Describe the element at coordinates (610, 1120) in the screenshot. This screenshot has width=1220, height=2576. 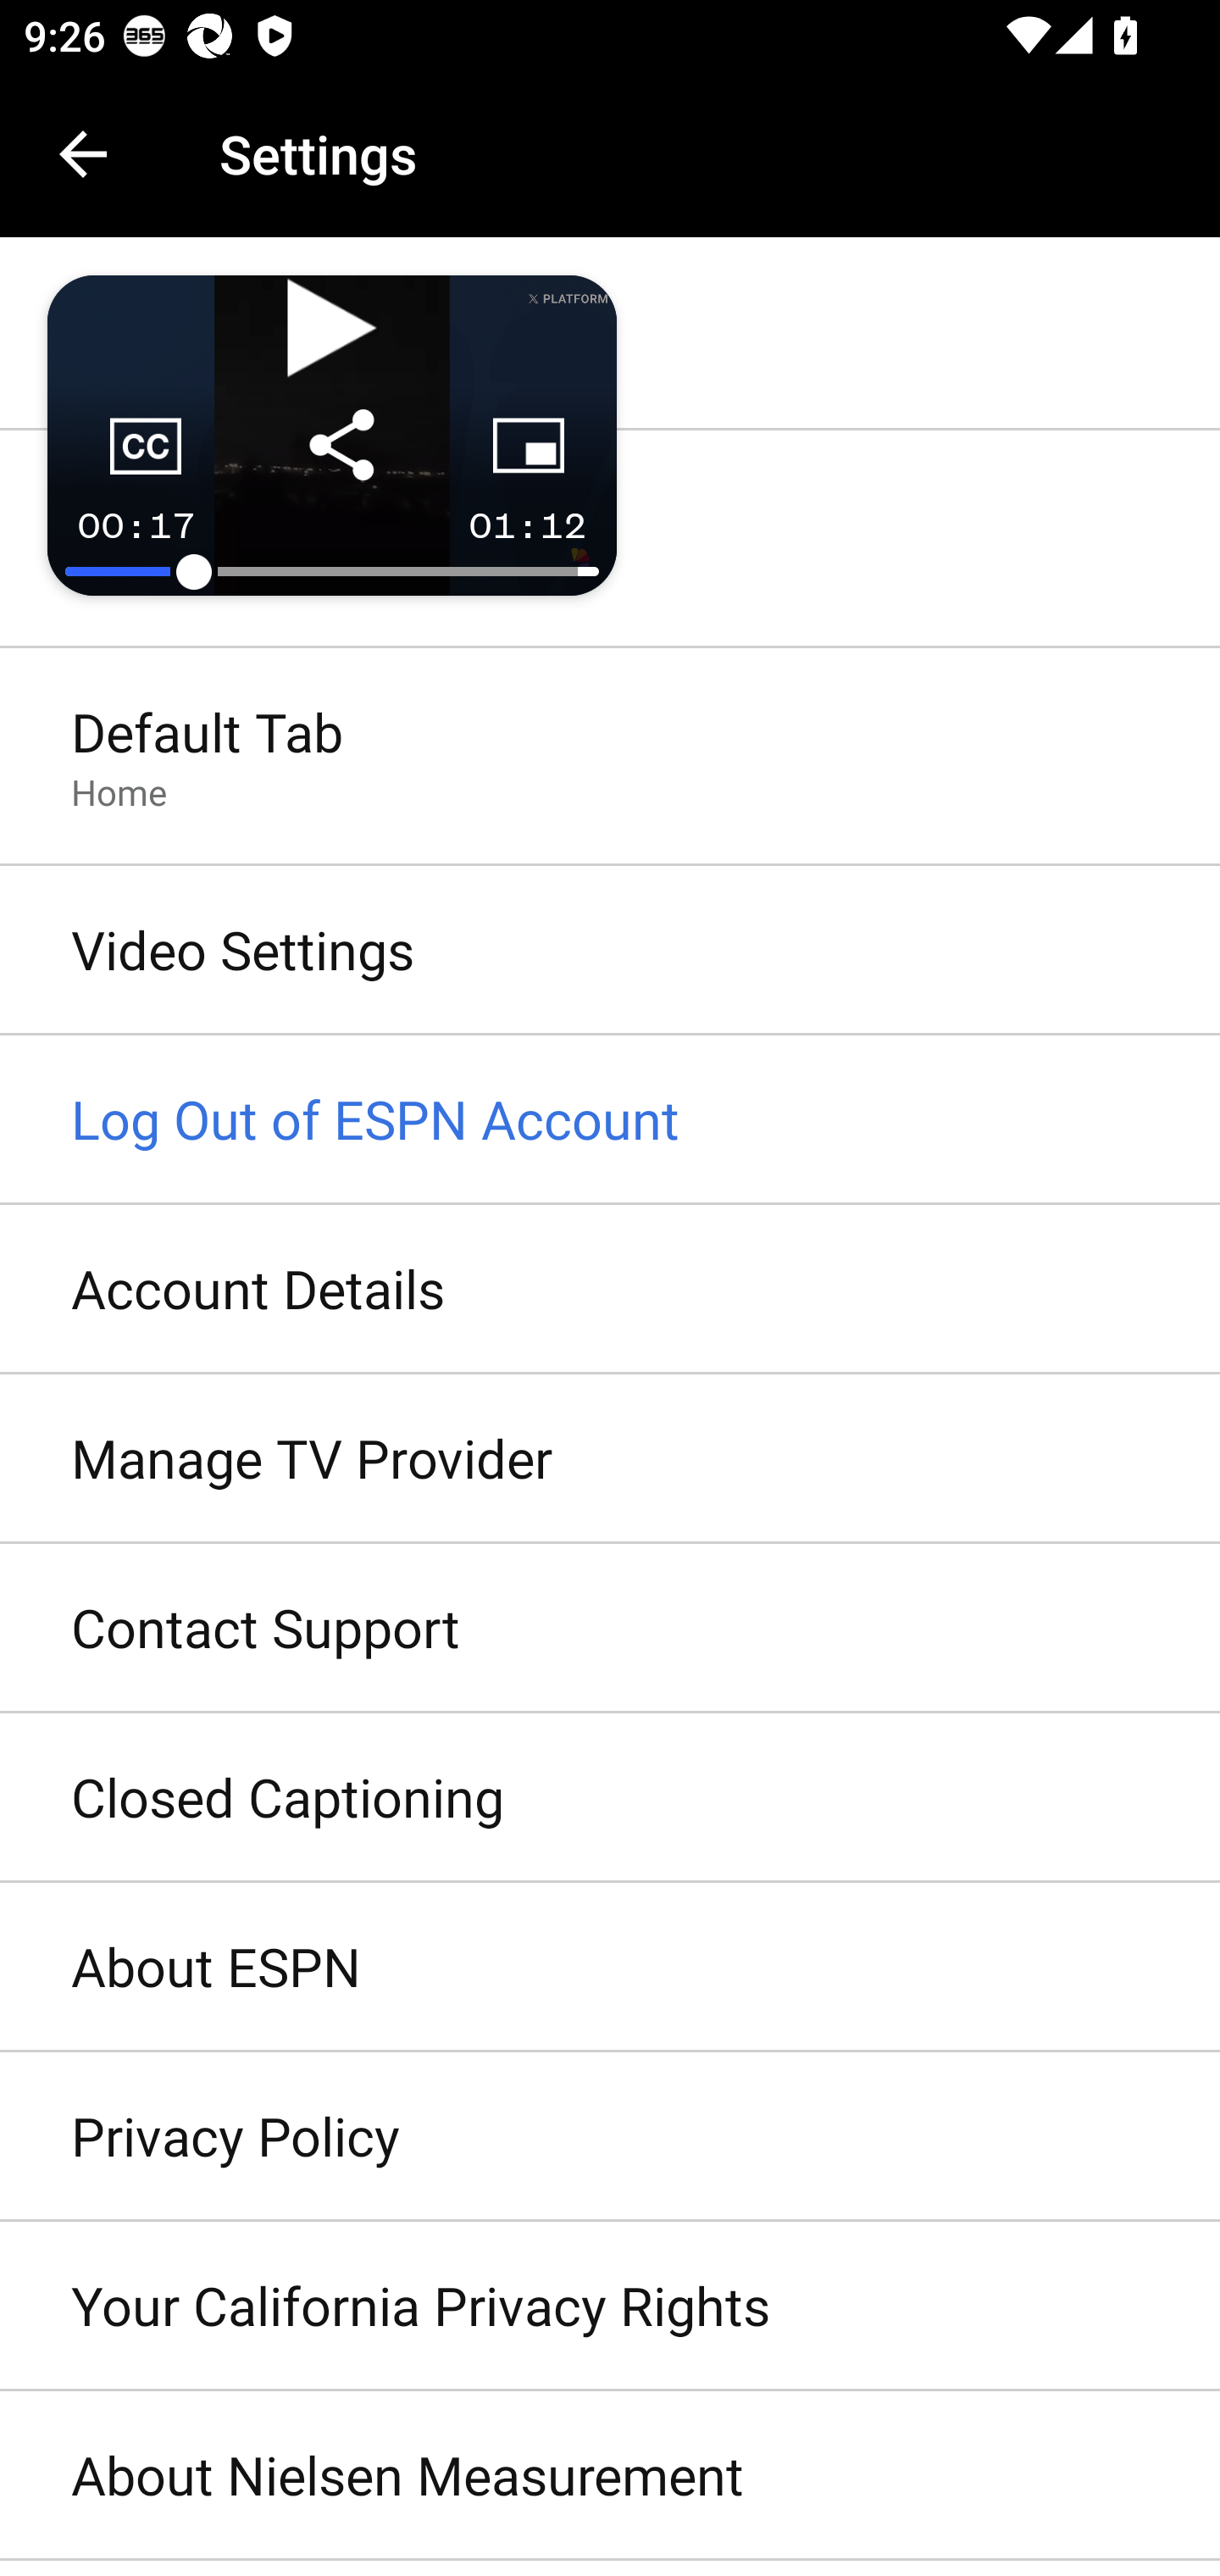
I see `Log Out of ESPN Account` at that location.